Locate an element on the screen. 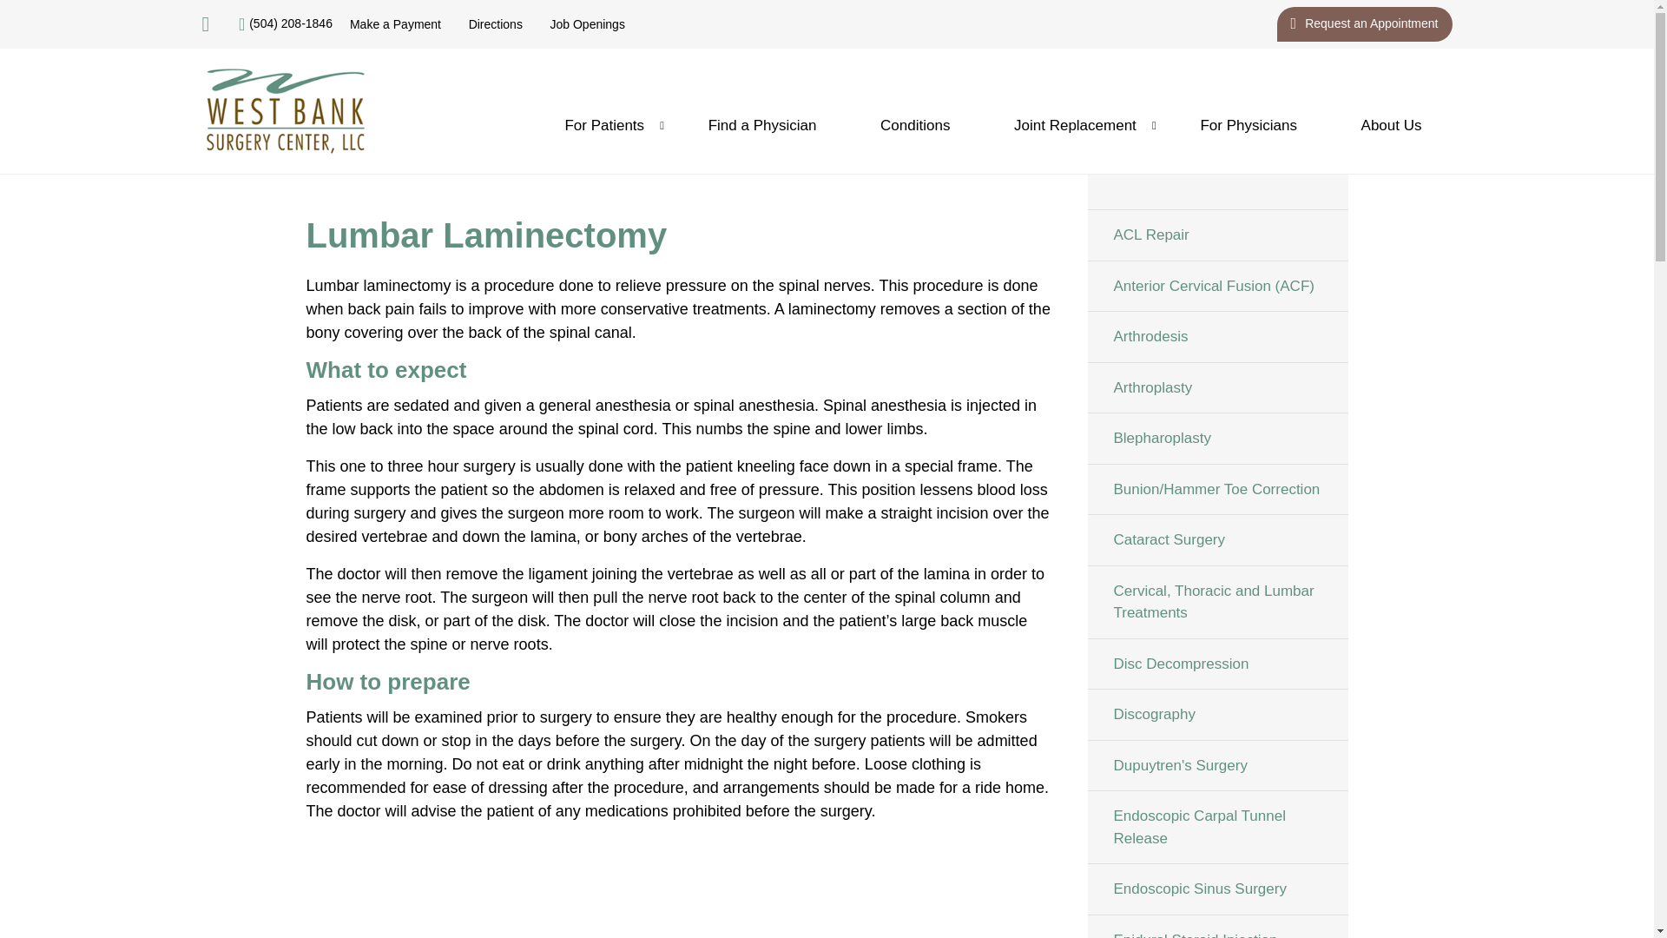 The height and width of the screenshot is (938, 1667). Arthroplasty is located at coordinates (1216, 386).